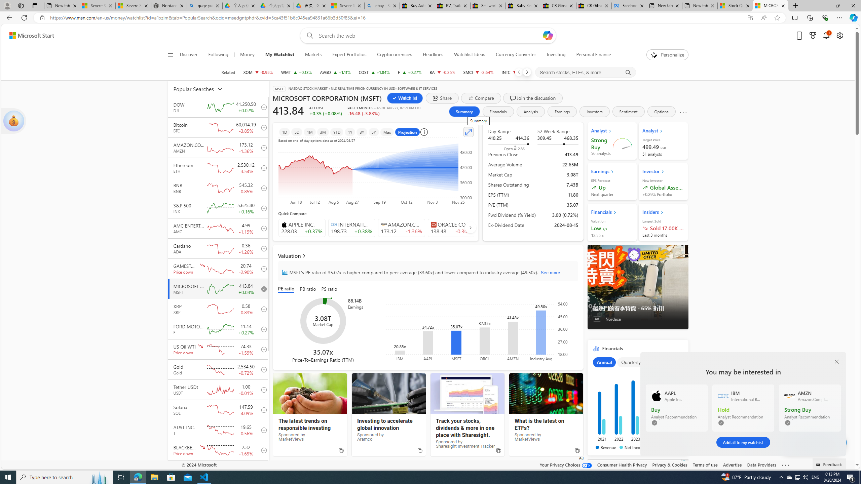 The image size is (861, 484). Describe the element at coordinates (827, 36) in the screenshot. I see `Notifications` at that location.